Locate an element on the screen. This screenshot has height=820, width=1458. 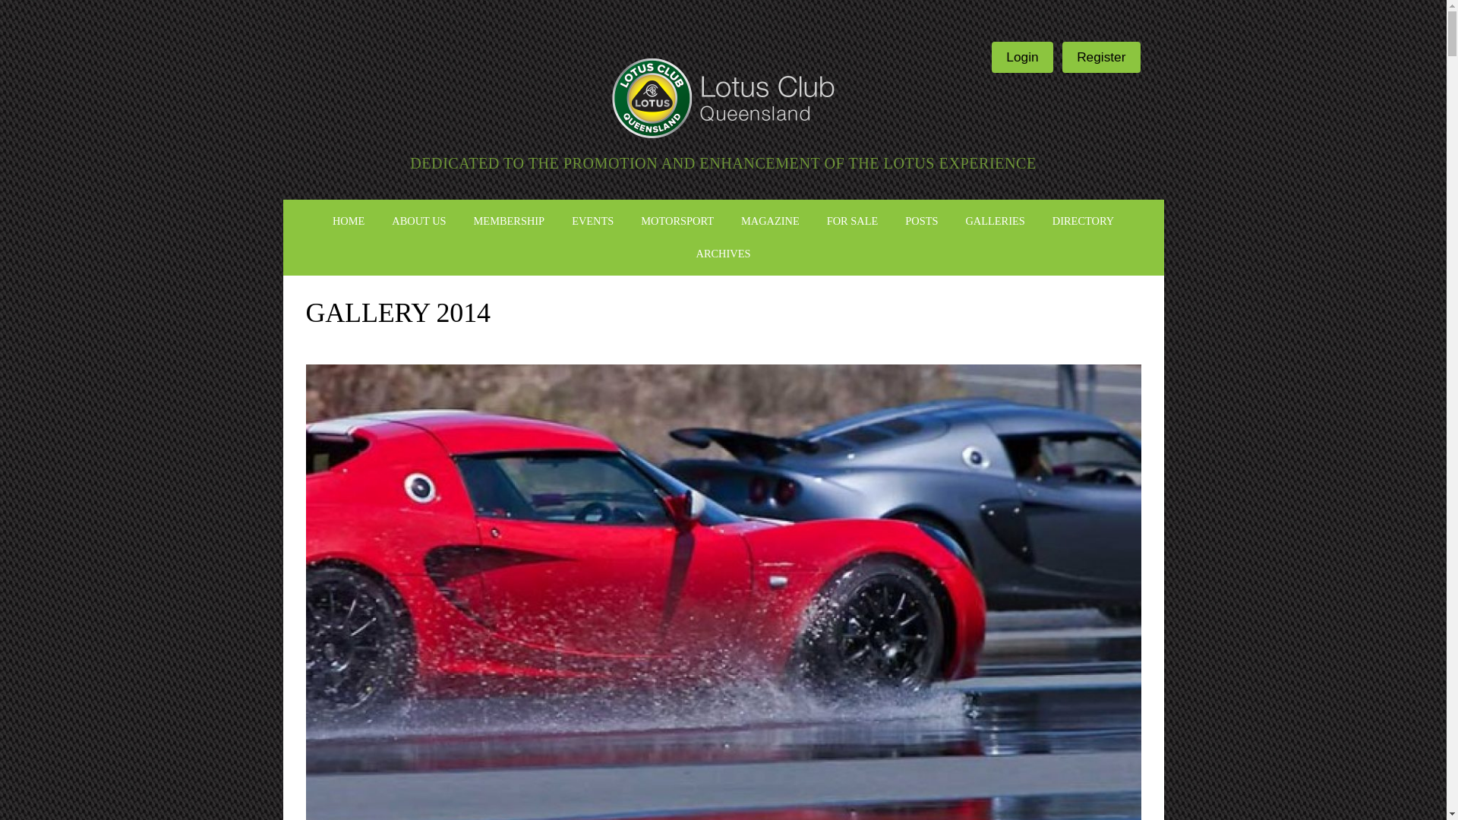
POSTS is located at coordinates (921, 222).